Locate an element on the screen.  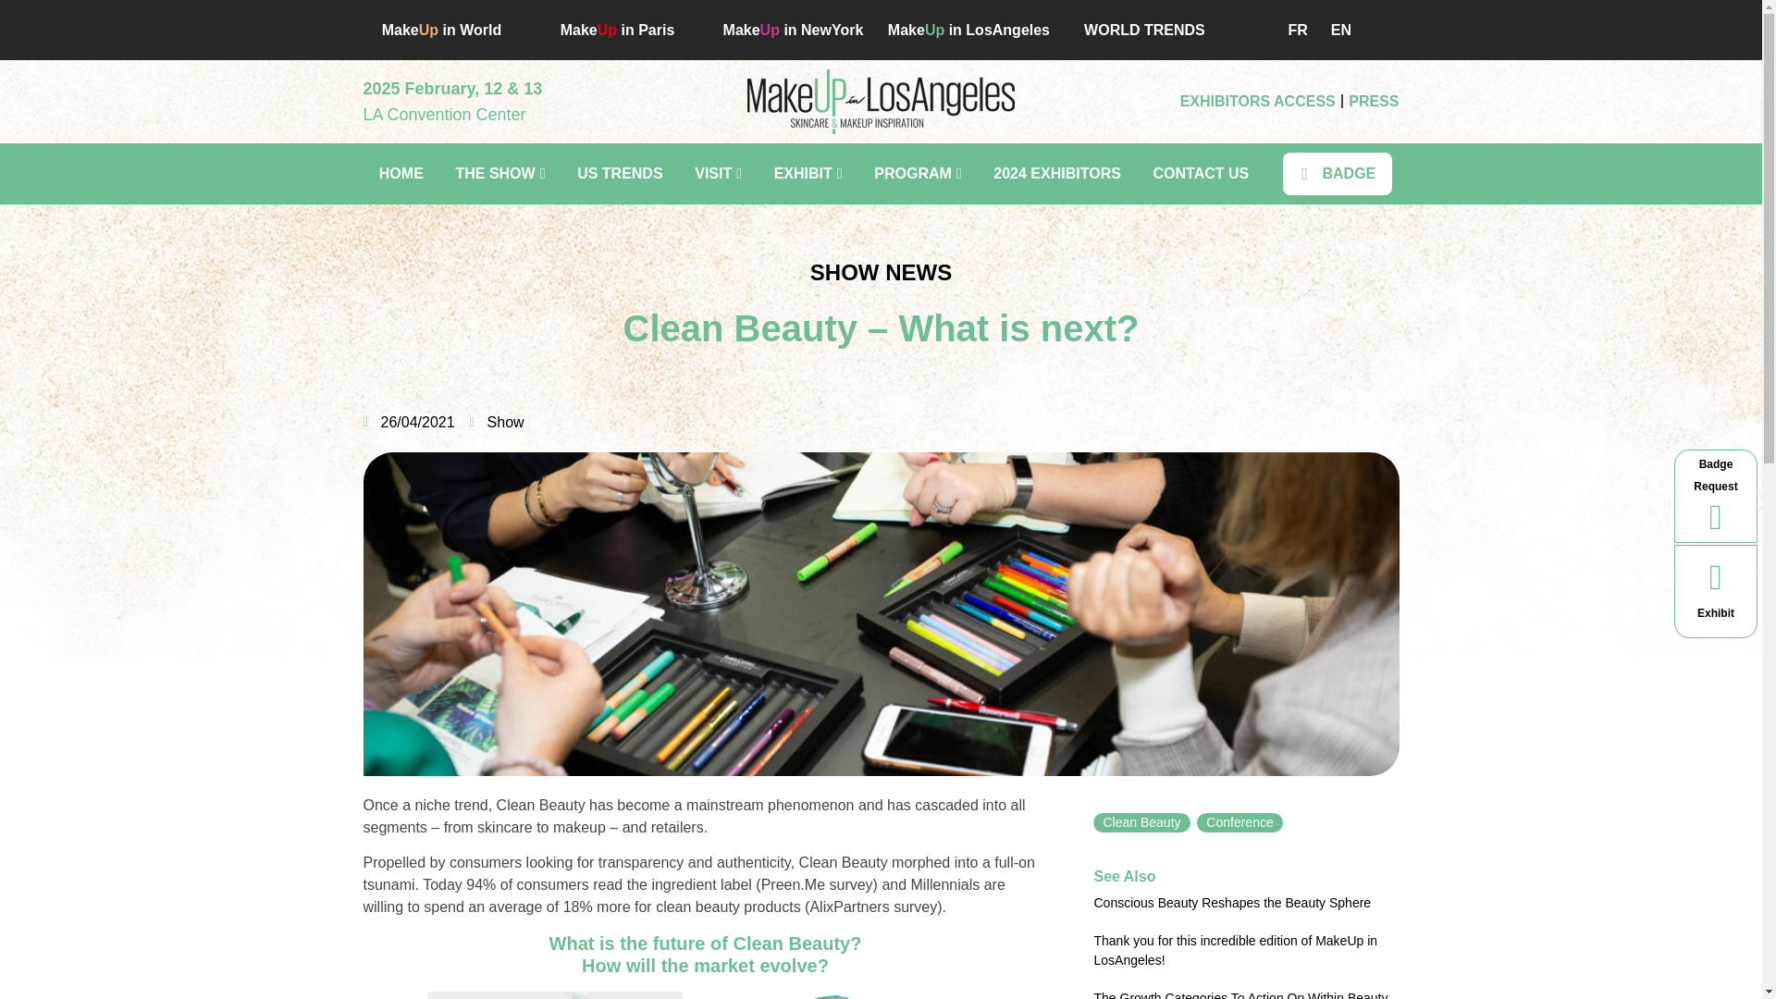
WORLD TRENDS is located at coordinates (1144, 30).